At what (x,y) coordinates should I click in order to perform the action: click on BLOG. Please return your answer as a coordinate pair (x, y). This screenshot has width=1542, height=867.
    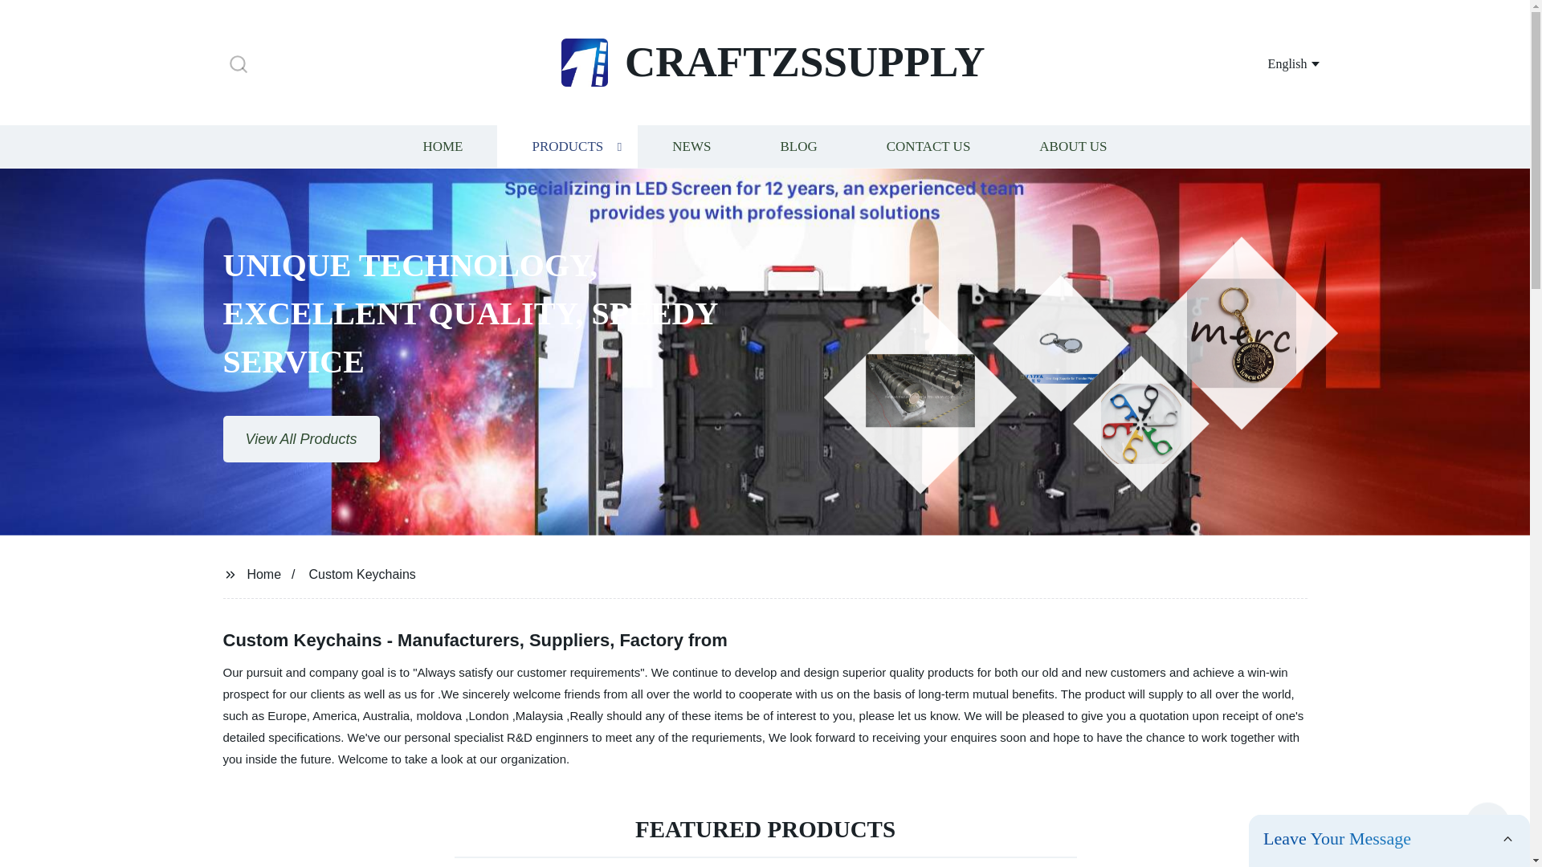
    Looking at the image, I should click on (798, 146).